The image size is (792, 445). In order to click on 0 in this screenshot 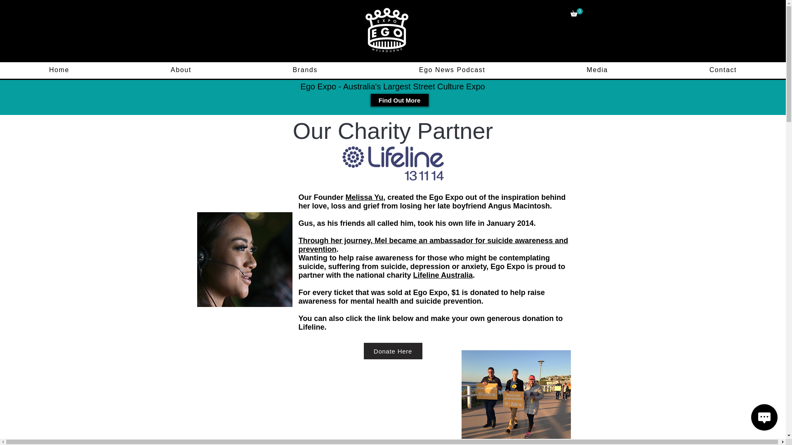, I will do `click(576, 12)`.